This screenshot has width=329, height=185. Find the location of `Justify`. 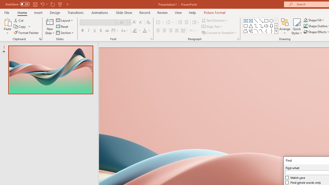

Justify is located at coordinates (177, 31).